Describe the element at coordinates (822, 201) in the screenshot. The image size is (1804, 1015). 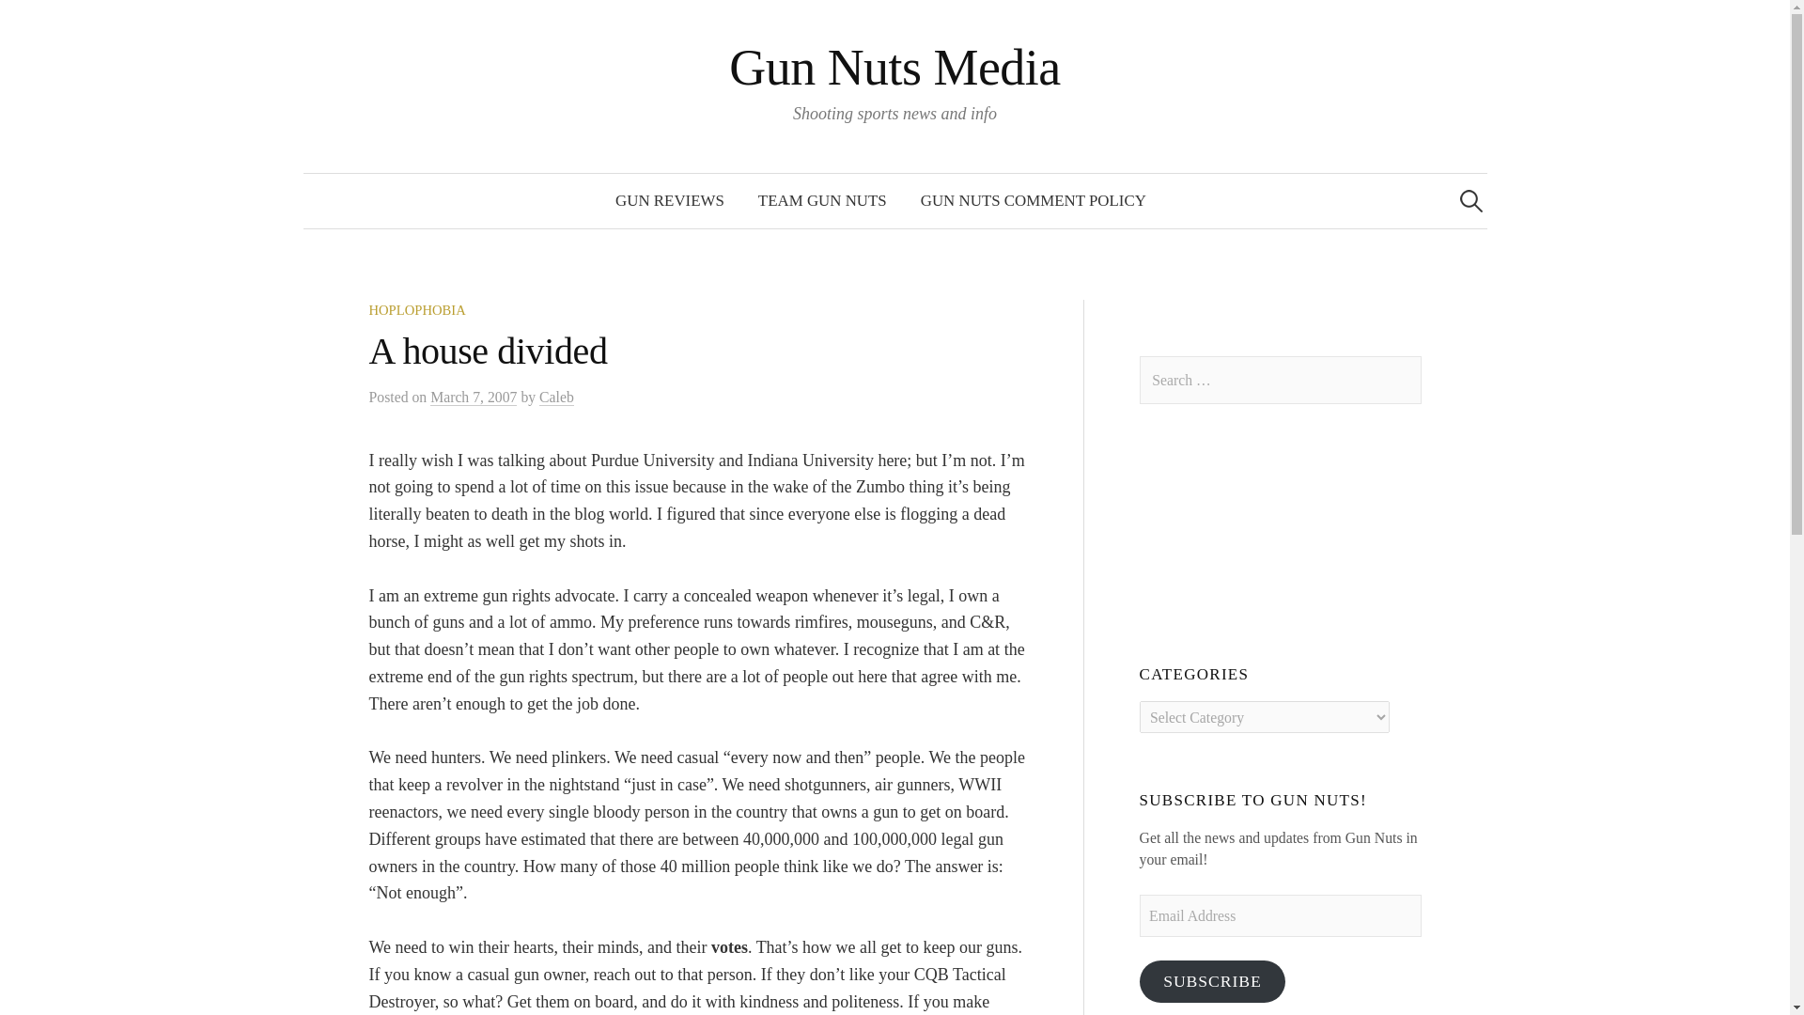
I see `TEAM GUN NUTS` at that location.